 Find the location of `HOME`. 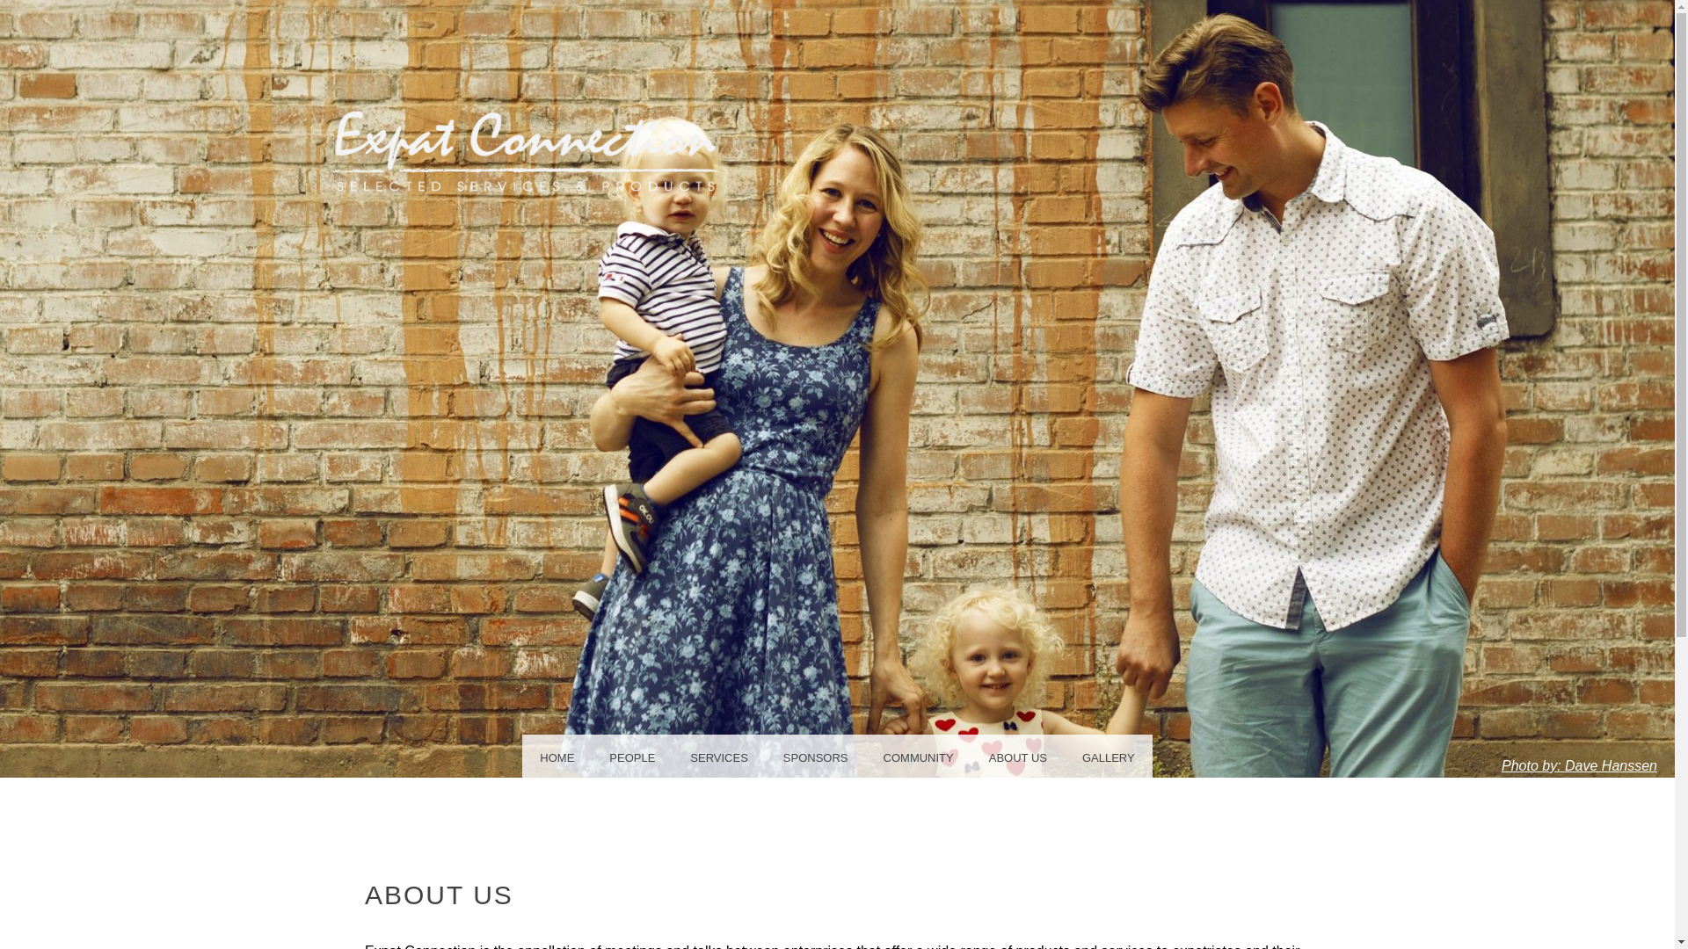

HOME is located at coordinates (557, 756).